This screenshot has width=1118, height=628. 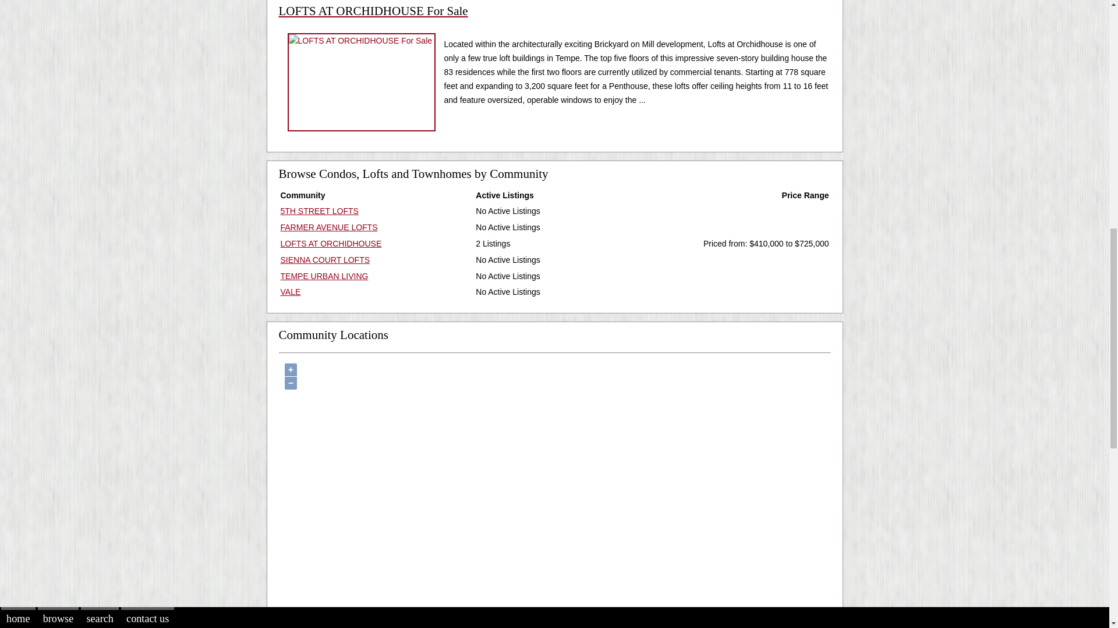 What do you see at coordinates (324, 276) in the screenshot?
I see `TEMPE URBAN LIVING` at bounding box center [324, 276].